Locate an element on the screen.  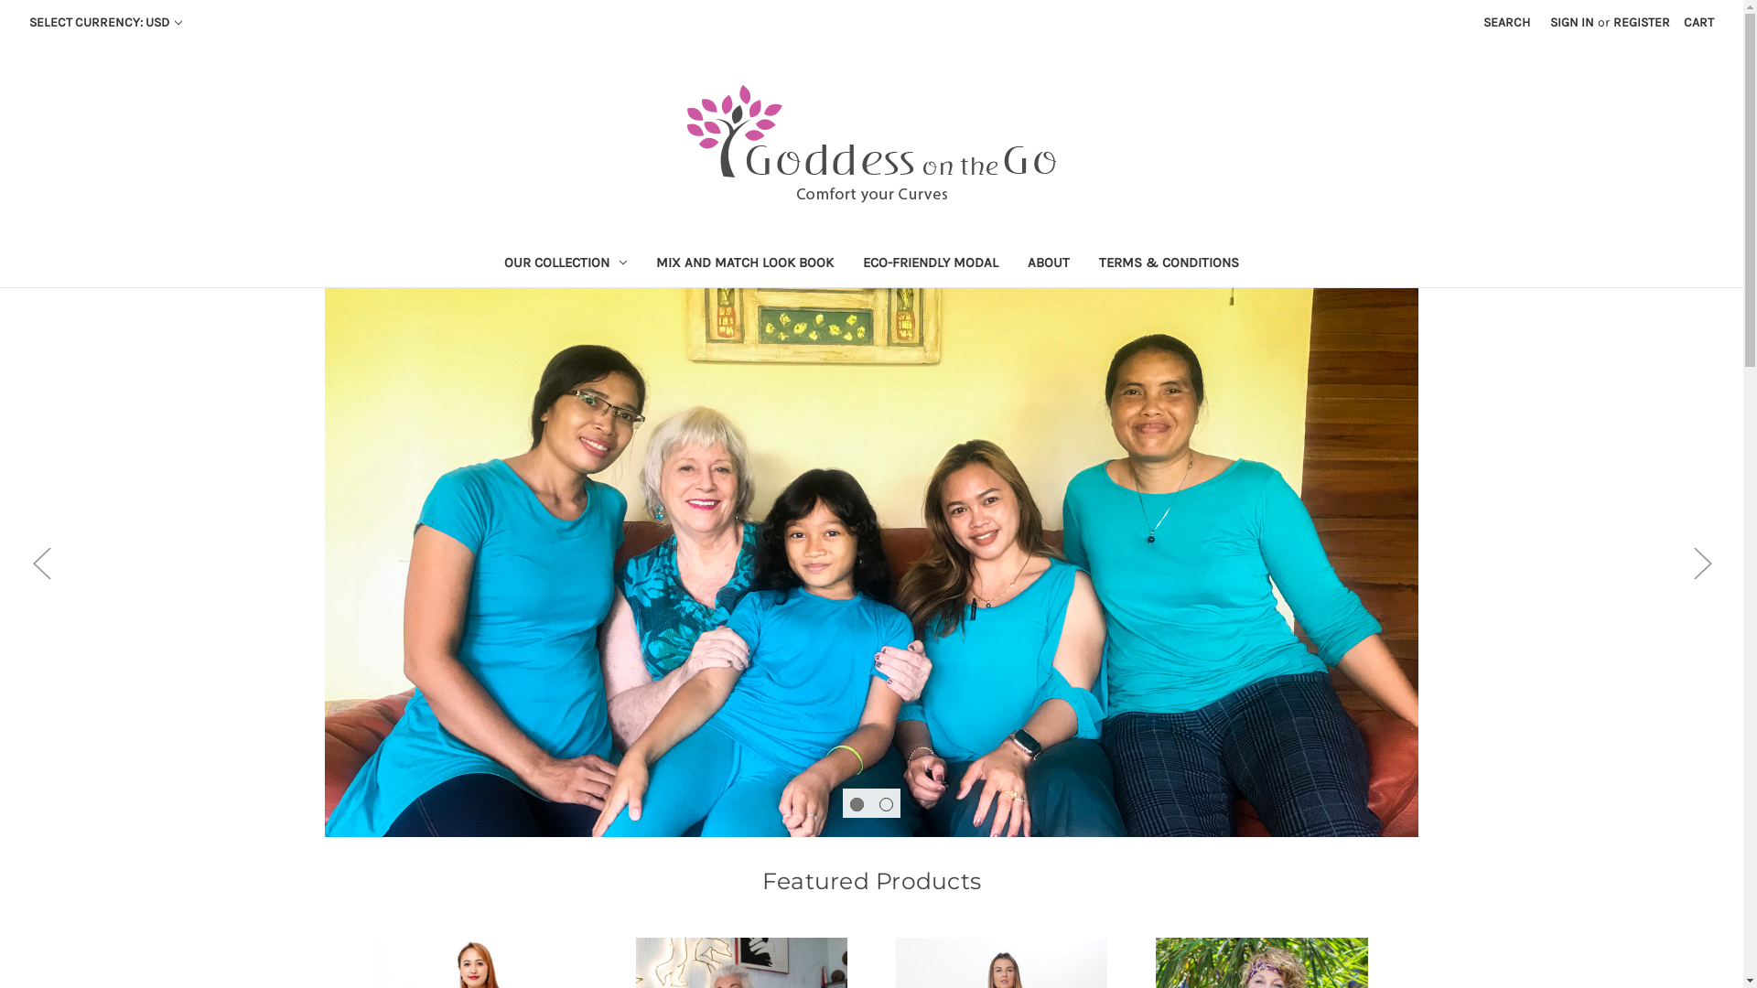
CART is located at coordinates (1698, 22).